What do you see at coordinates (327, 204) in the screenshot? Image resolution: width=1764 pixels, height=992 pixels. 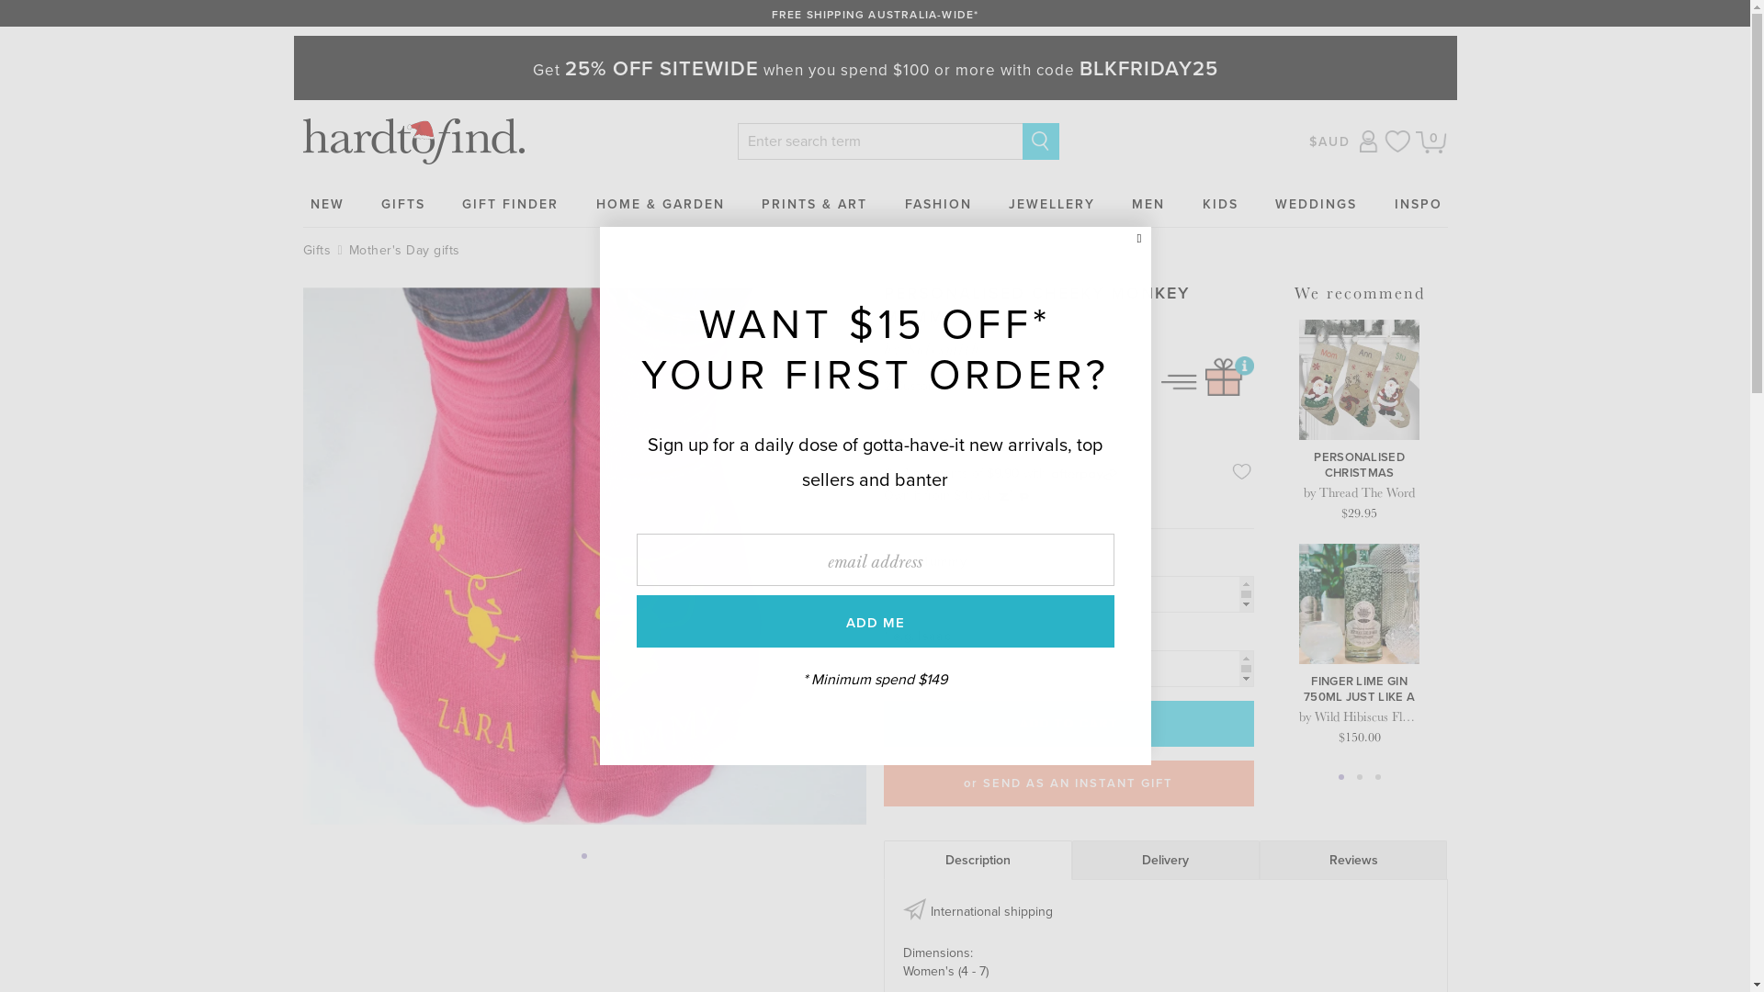 I see `NEW` at bounding box center [327, 204].